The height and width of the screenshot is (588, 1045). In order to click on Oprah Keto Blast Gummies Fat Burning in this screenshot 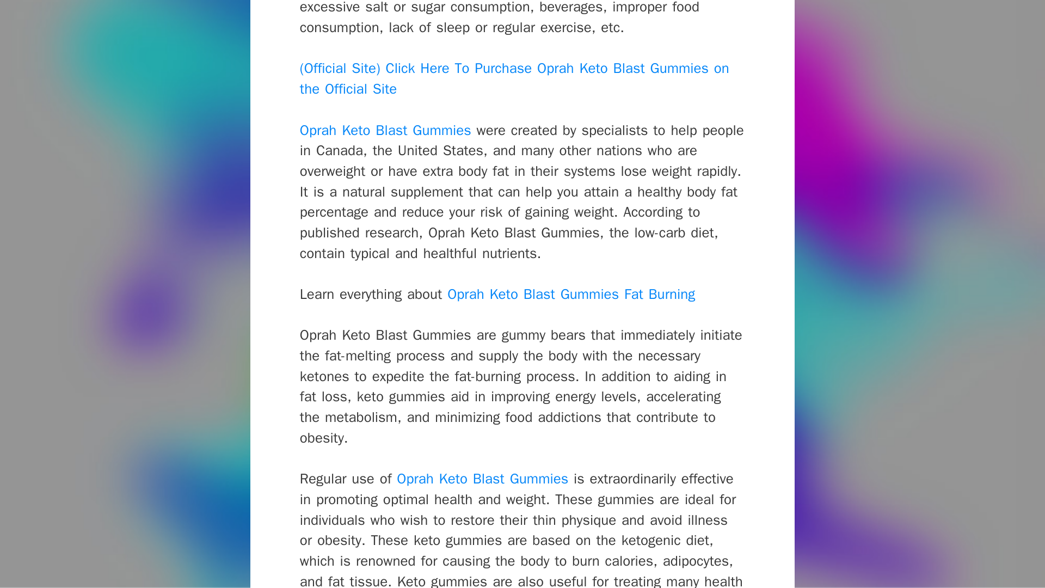, I will do `click(570, 294)`.